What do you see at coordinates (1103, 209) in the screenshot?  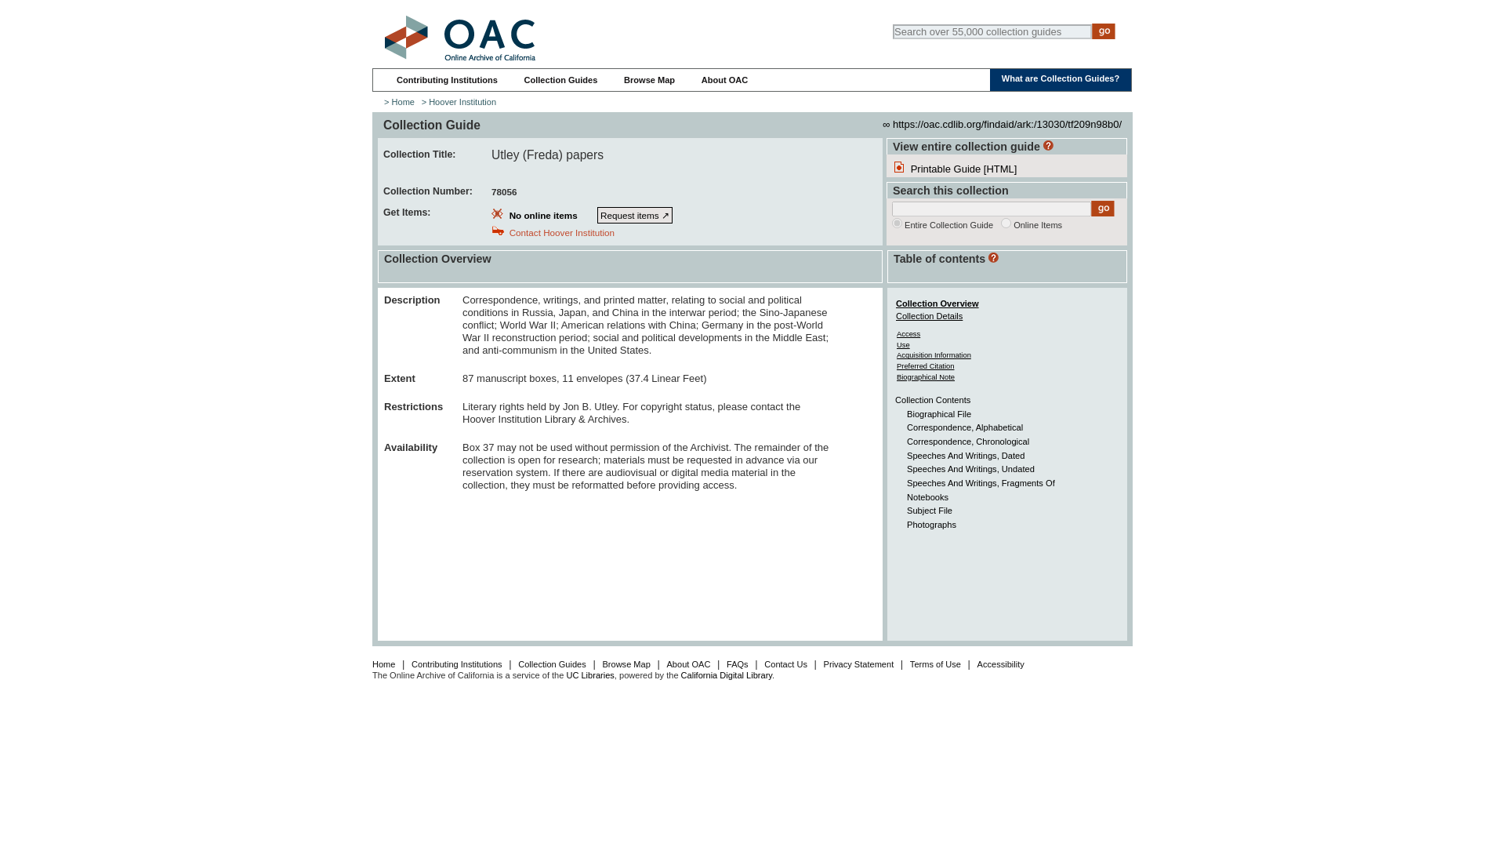 I see `Search` at bounding box center [1103, 209].